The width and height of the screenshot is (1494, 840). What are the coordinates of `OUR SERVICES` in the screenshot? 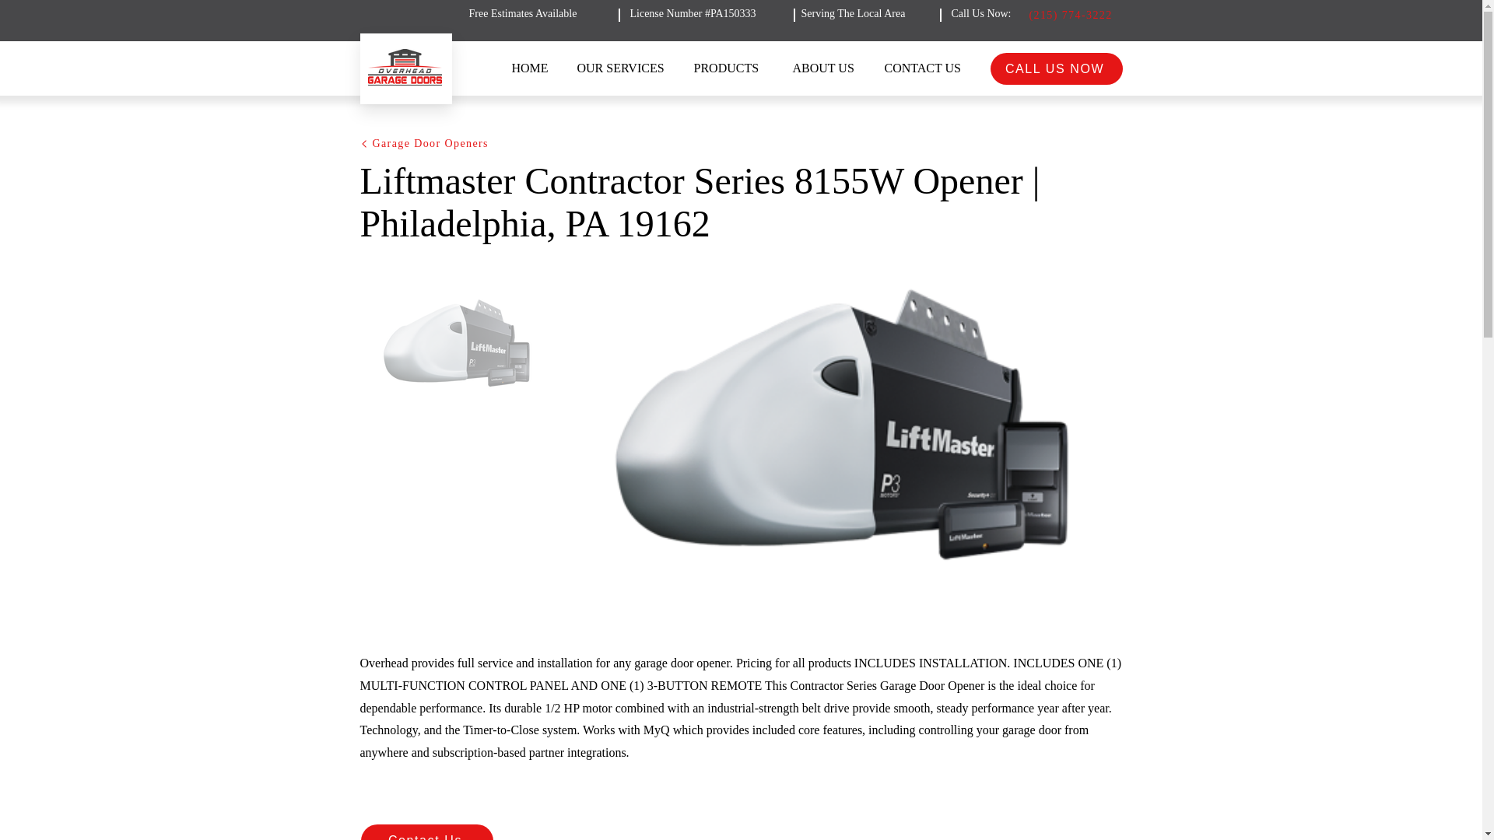 It's located at (622, 68).